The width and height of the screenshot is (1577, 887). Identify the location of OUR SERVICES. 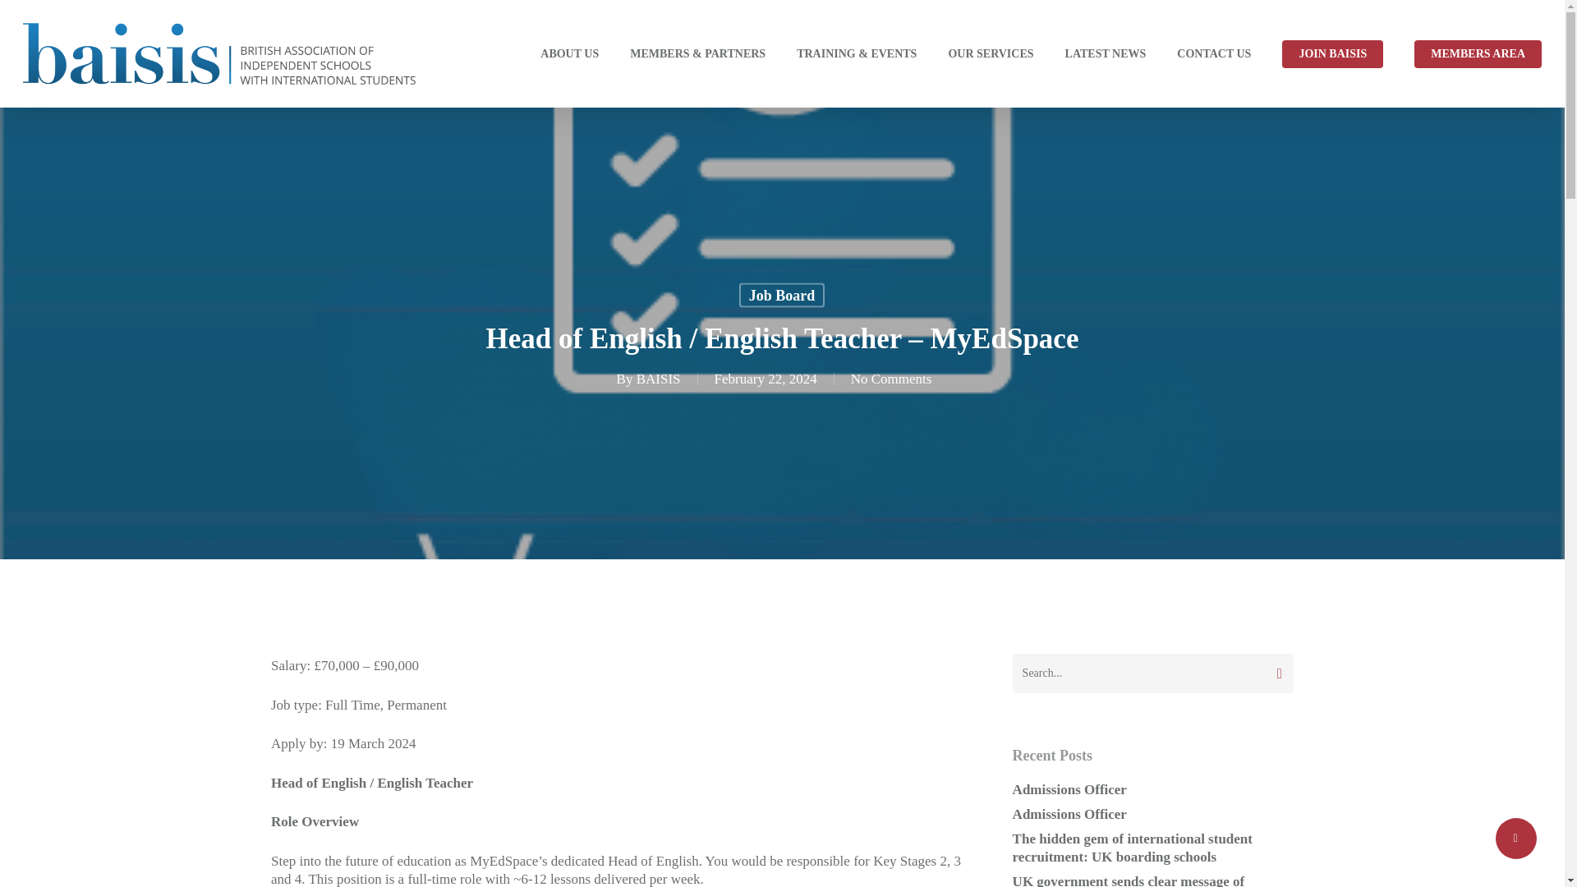
(990, 54).